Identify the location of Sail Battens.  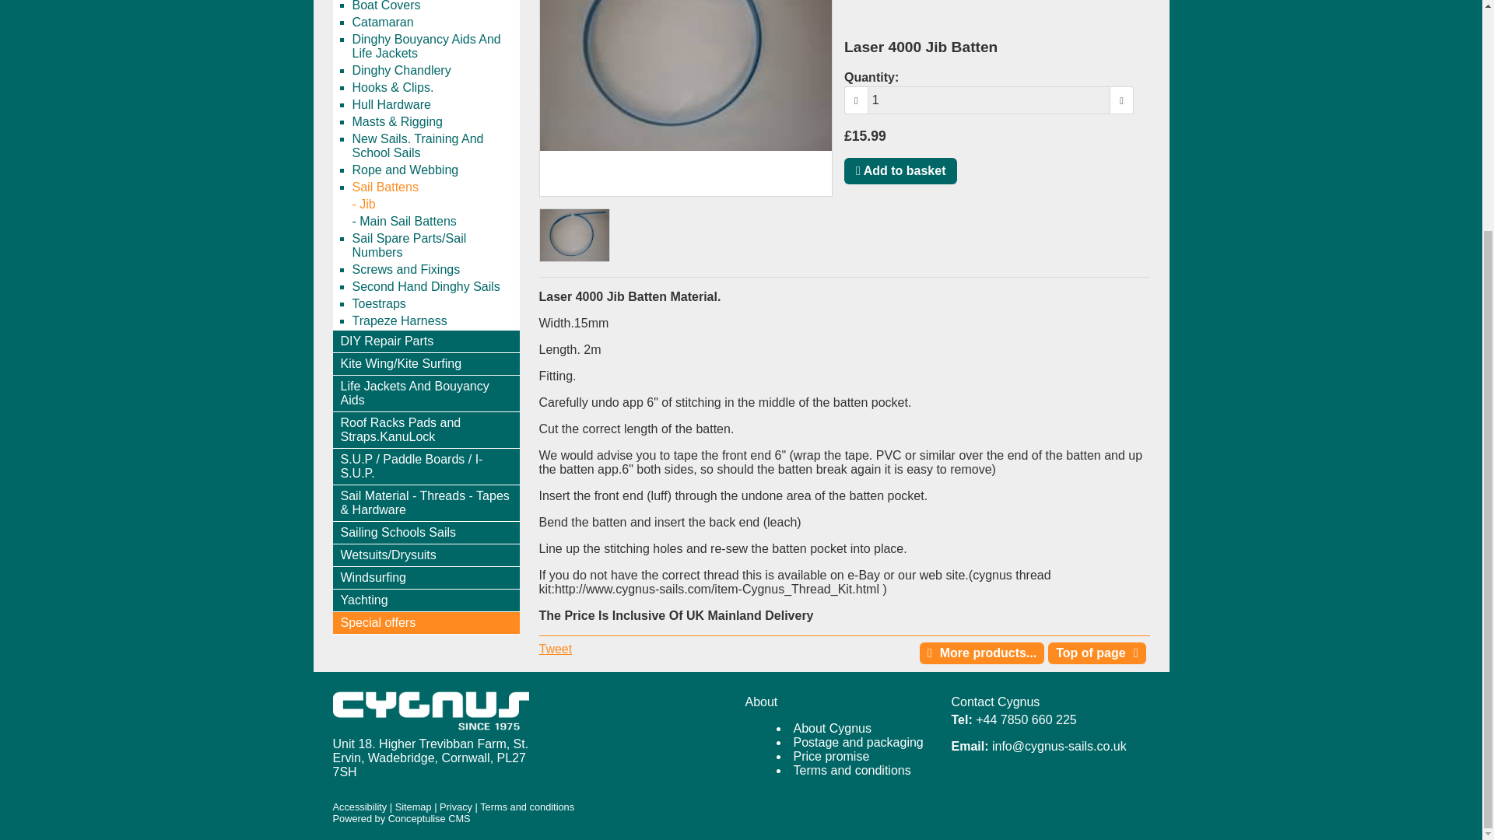
(434, 187).